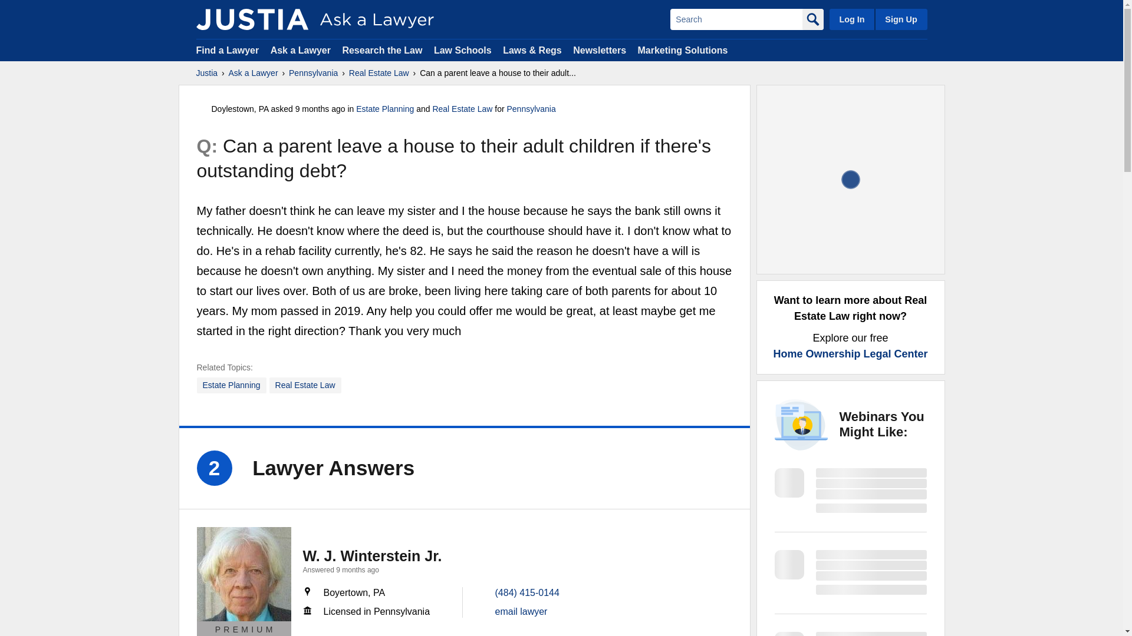 This screenshot has height=636, width=1132. Describe the element at coordinates (382, 49) in the screenshot. I see `Research the Law` at that location.